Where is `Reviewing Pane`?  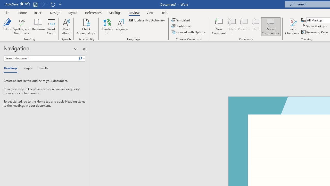 Reviewing Pane is located at coordinates (315, 32).